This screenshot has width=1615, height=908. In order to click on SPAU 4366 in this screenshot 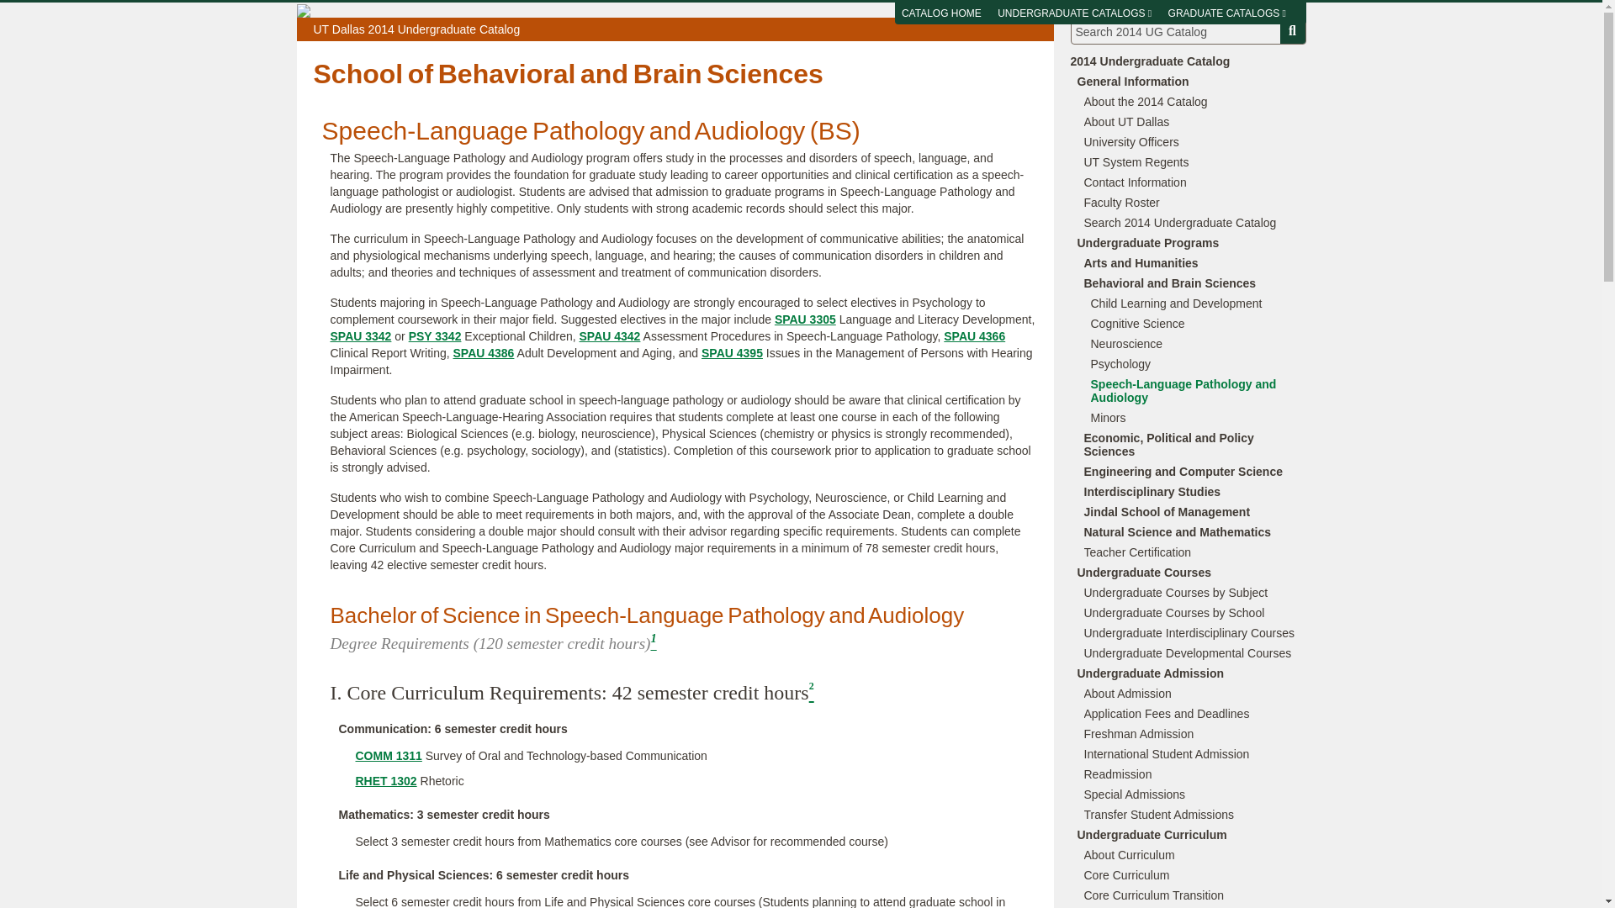, I will do `click(974, 336)`.